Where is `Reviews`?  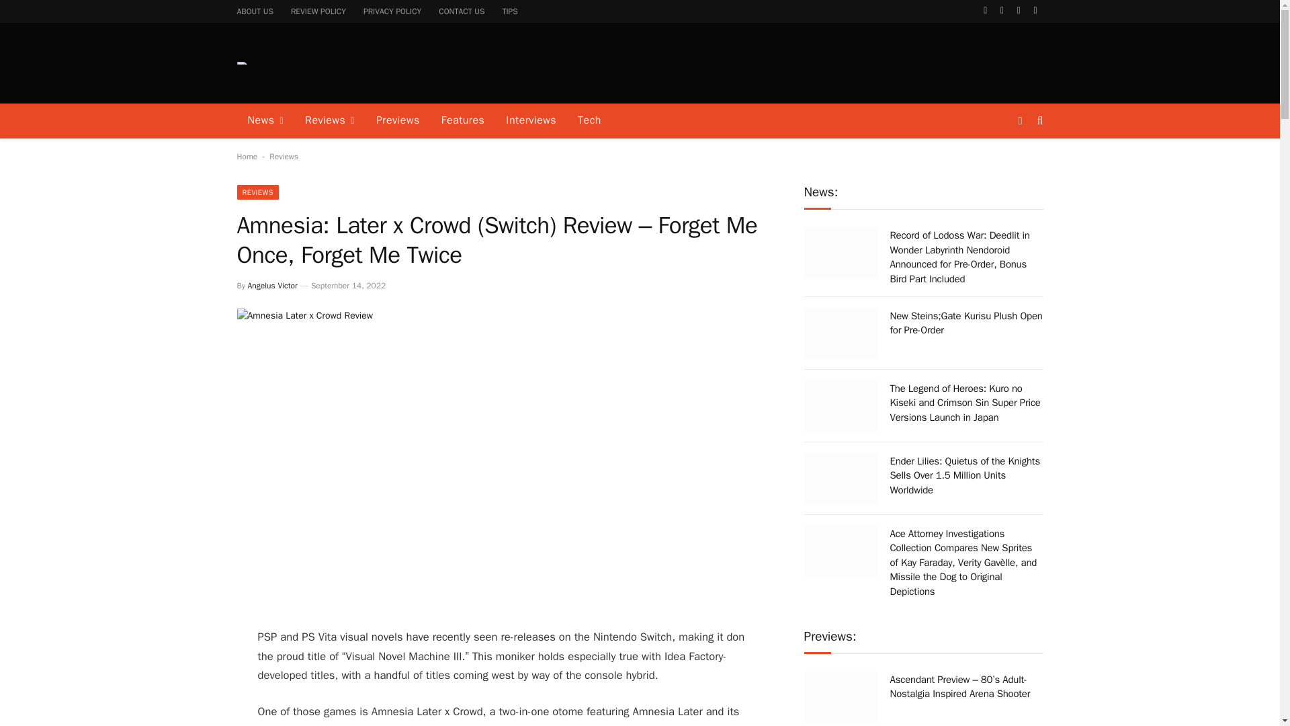 Reviews is located at coordinates (329, 121).